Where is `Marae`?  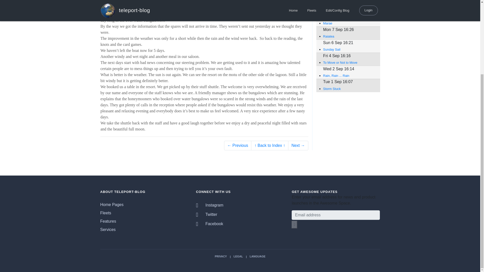
Marae is located at coordinates (349, 23).